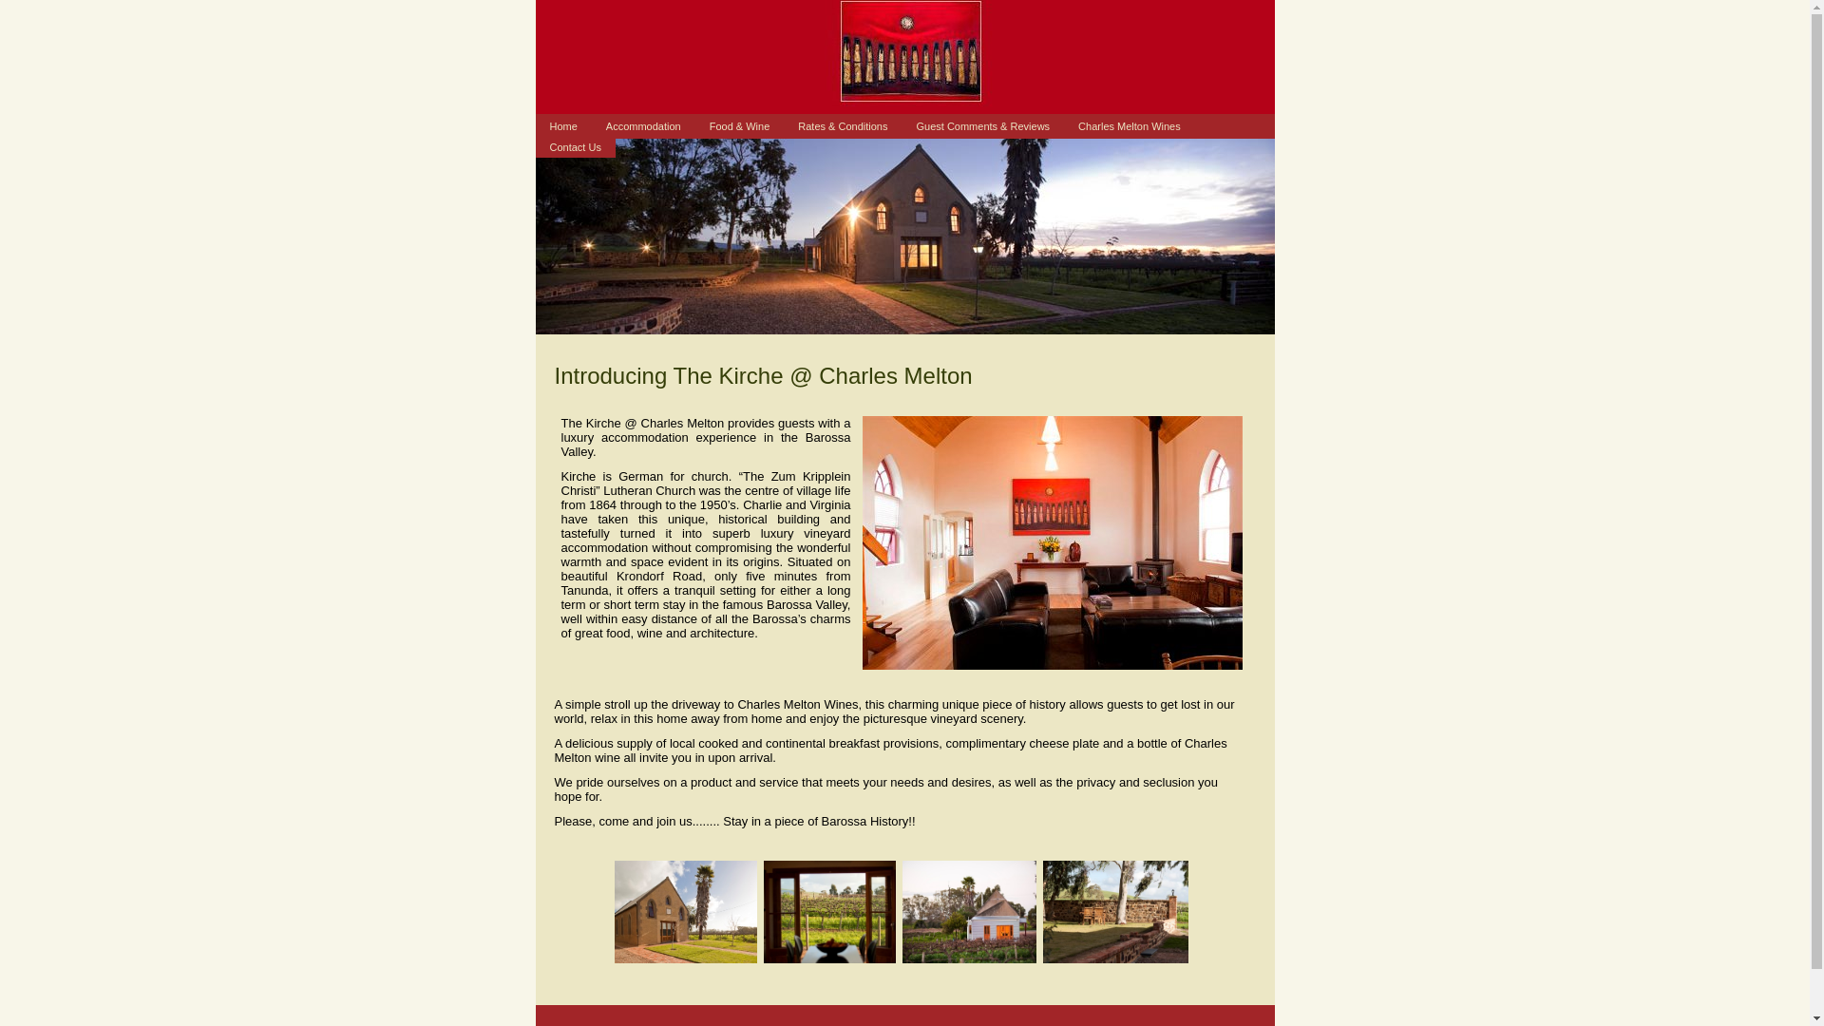  What do you see at coordinates (843, 126) in the screenshot?
I see `Rates & Conditions` at bounding box center [843, 126].